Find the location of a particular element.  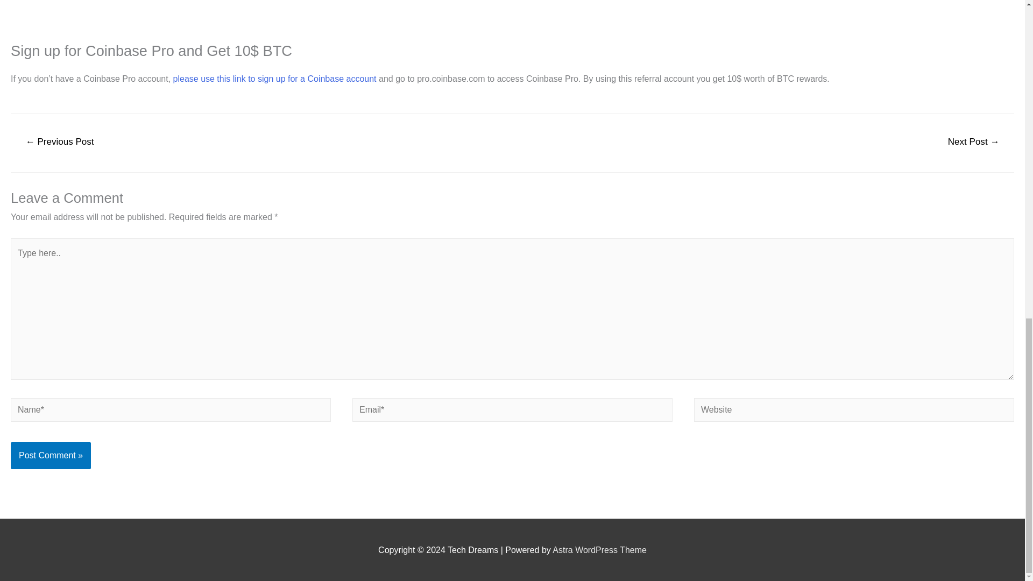

please use this link to sign up for a Coinbase account is located at coordinates (275, 79).